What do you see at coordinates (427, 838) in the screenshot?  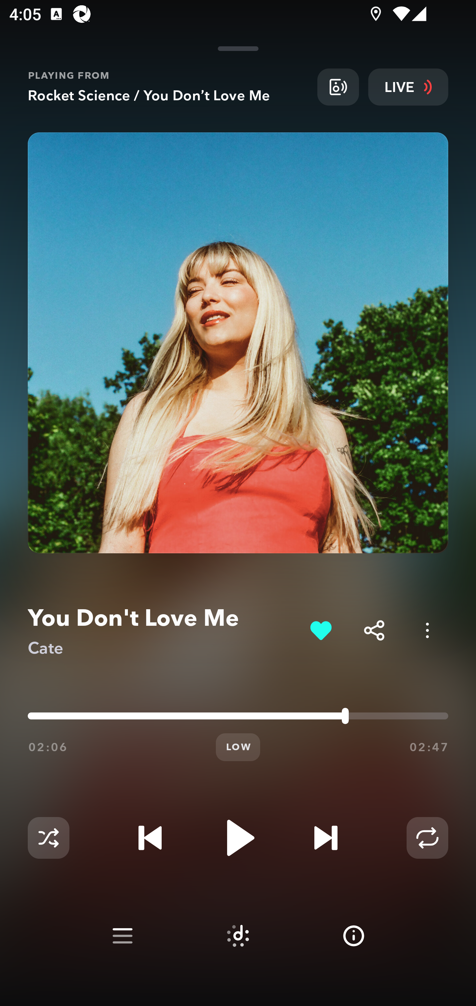 I see `Repeat All` at bounding box center [427, 838].